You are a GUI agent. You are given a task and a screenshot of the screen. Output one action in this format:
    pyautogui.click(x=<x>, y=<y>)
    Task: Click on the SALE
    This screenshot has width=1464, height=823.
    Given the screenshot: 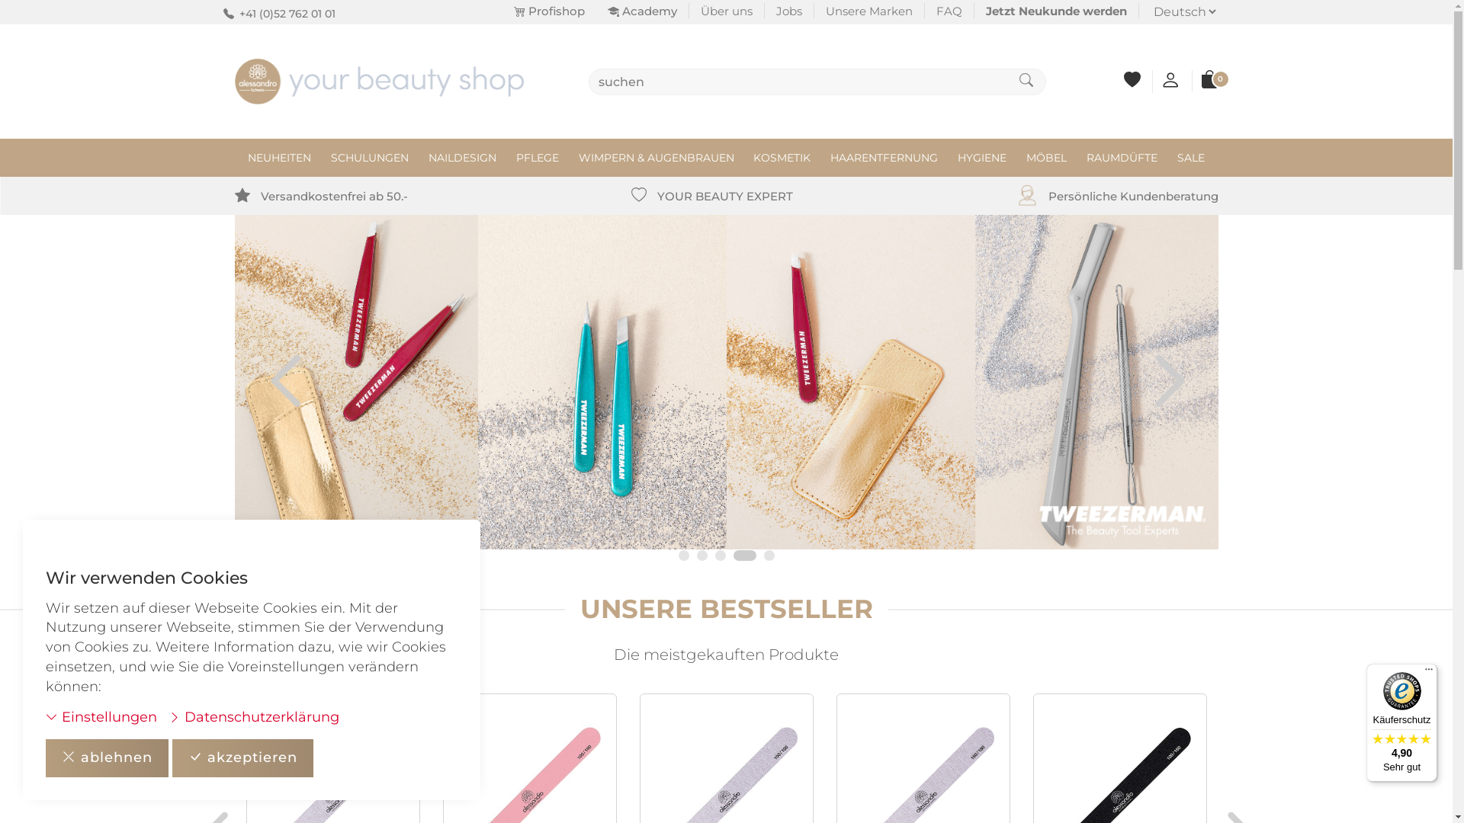 What is the action you would take?
    pyautogui.click(x=1191, y=158)
    